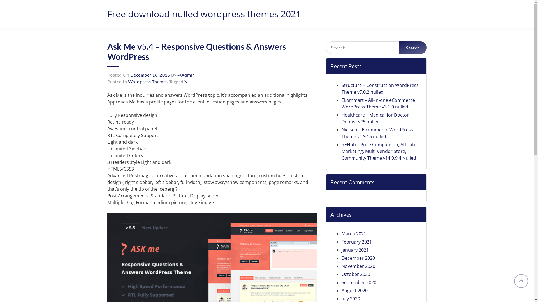 The height and width of the screenshot is (302, 538). I want to click on Free download nulled wordpress themes 2021, so click(204, 14).